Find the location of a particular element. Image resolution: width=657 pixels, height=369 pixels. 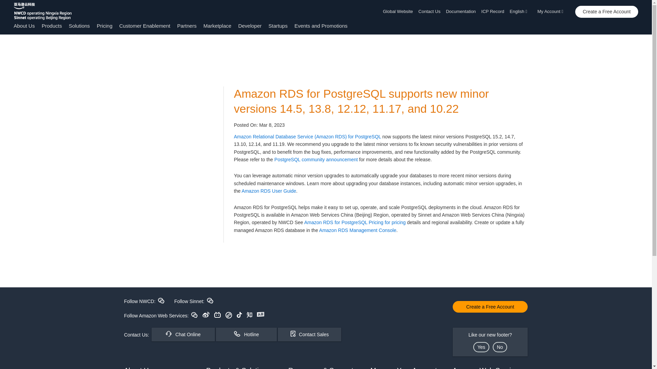

Customer Enablement is located at coordinates (144, 26).